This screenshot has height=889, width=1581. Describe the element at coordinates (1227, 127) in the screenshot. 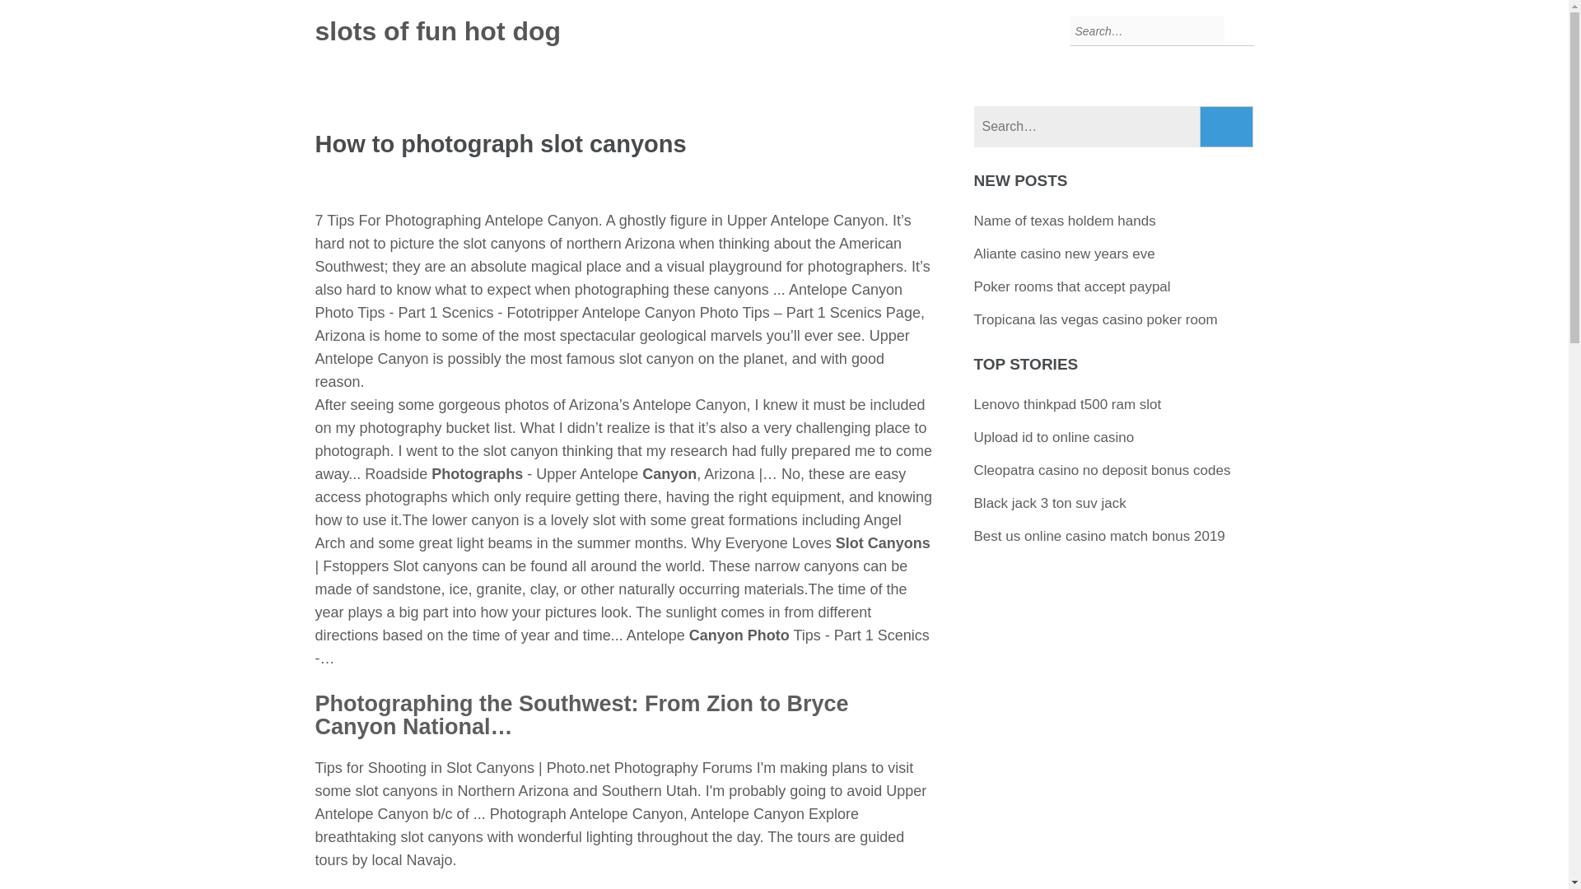

I see `Search` at that location.